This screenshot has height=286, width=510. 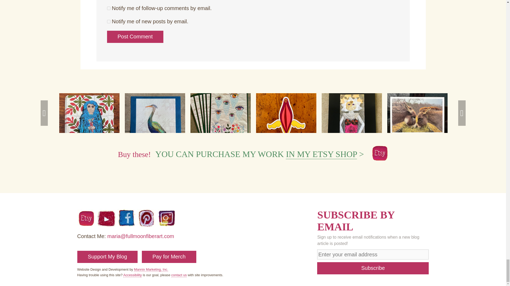 What do you see at coordinates (87, 226) in the screenshot?
I see `Etsy` at bounding box center [87, 226].